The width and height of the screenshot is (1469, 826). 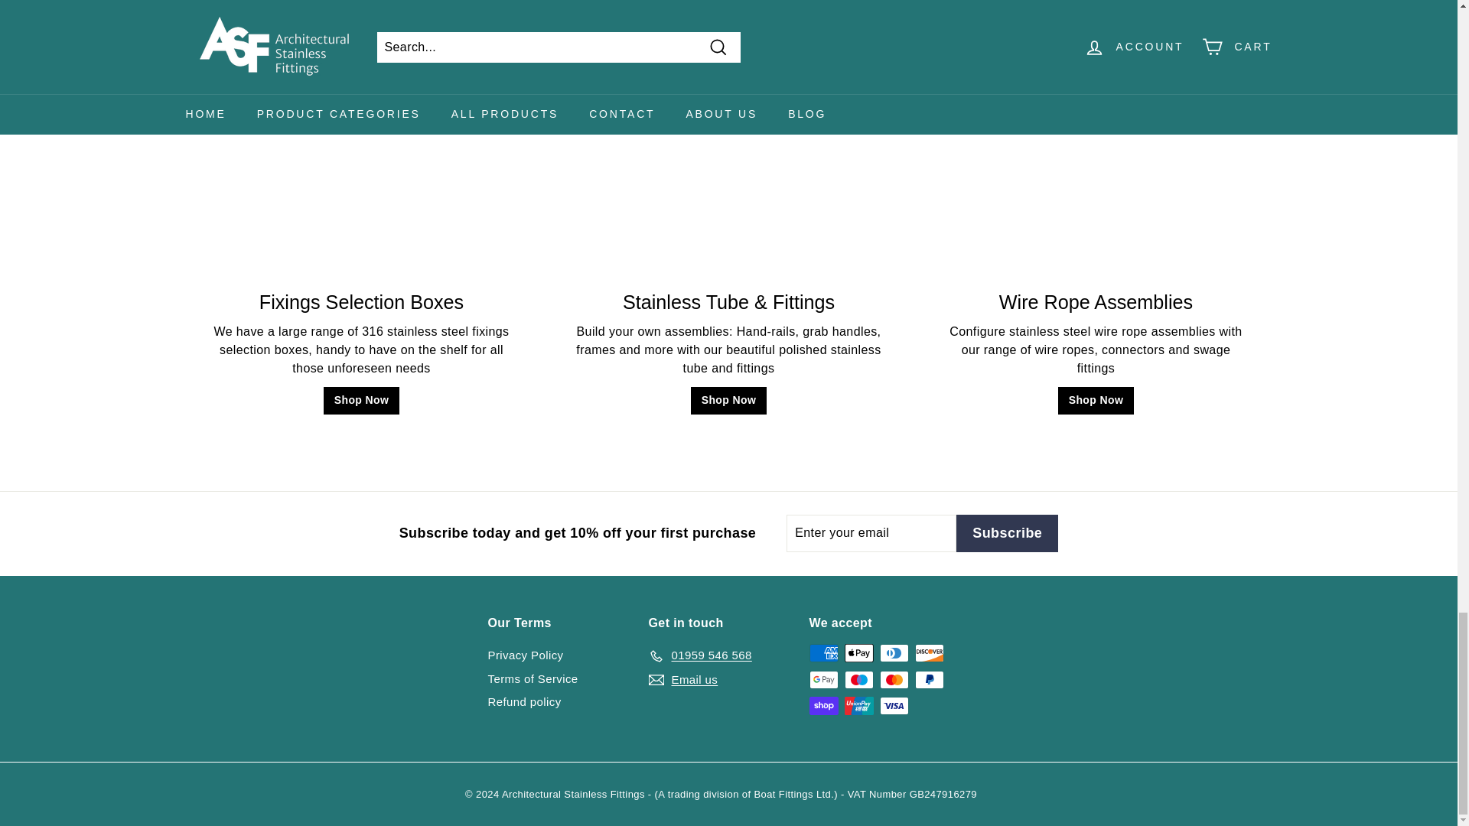 I want to click on Diners Club, so click(x=894, y=653).